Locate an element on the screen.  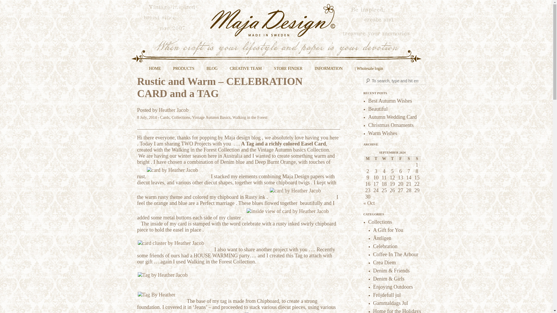
Vintage Autumn Basics is located at coordinates (211, 117).